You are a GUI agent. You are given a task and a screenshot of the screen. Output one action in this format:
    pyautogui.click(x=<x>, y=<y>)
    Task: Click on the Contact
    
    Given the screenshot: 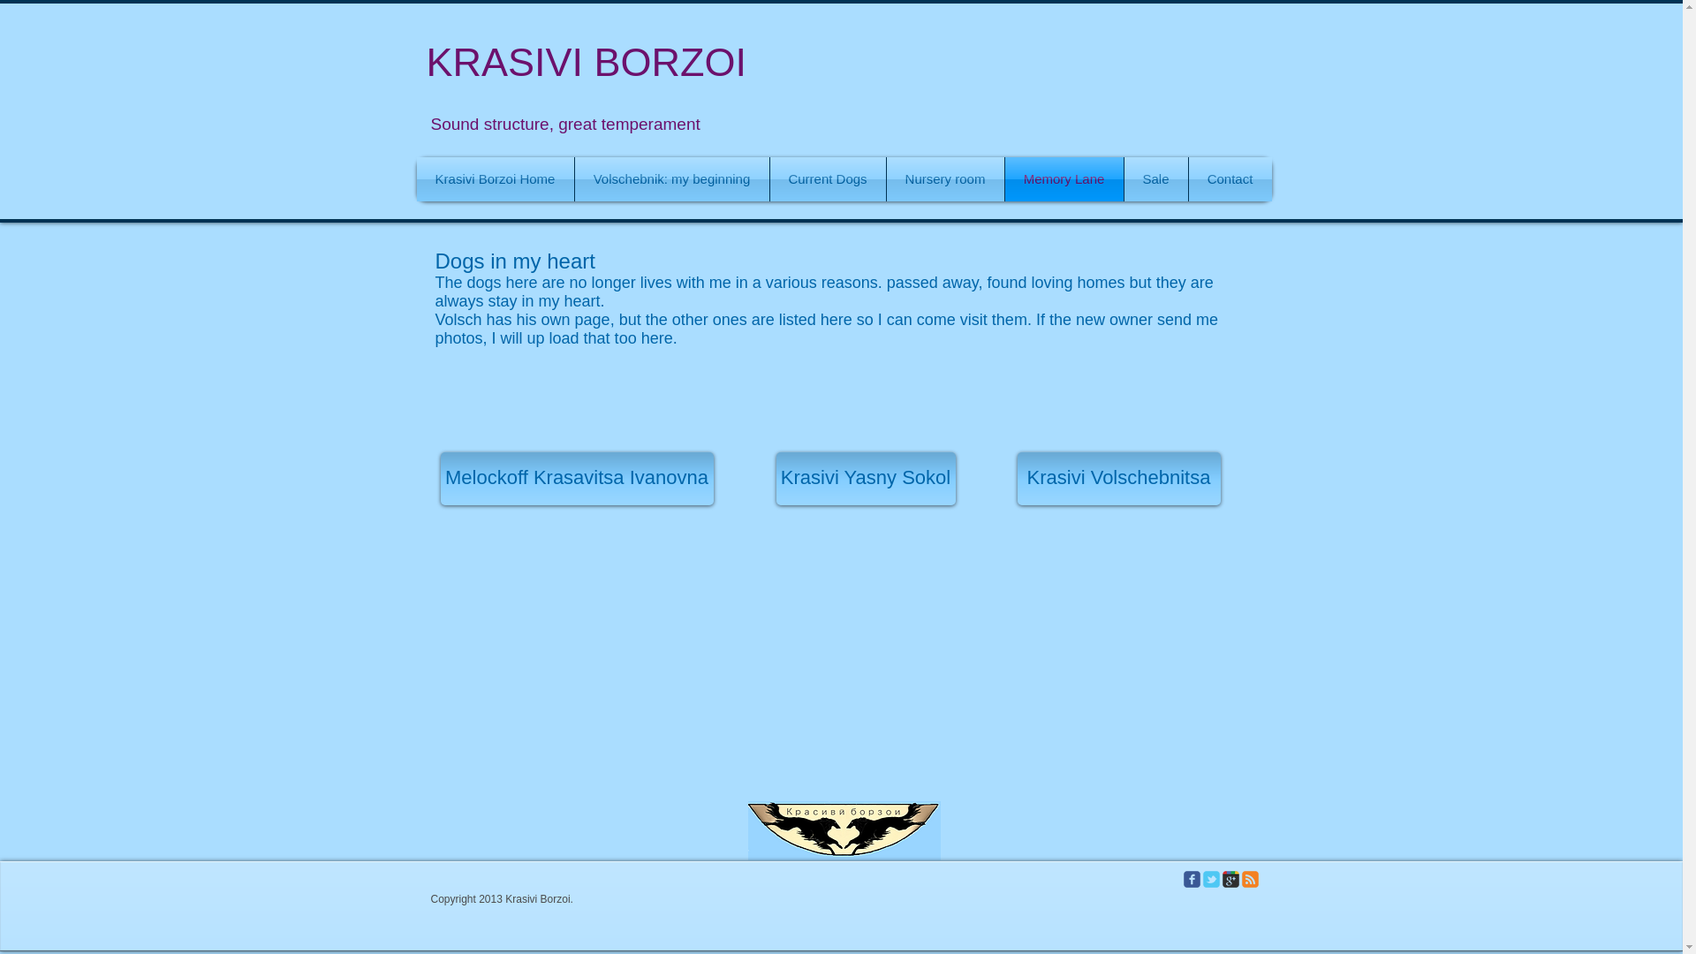 What is the action you would take?
    pyautogui.click(x=1230, y=178)
    